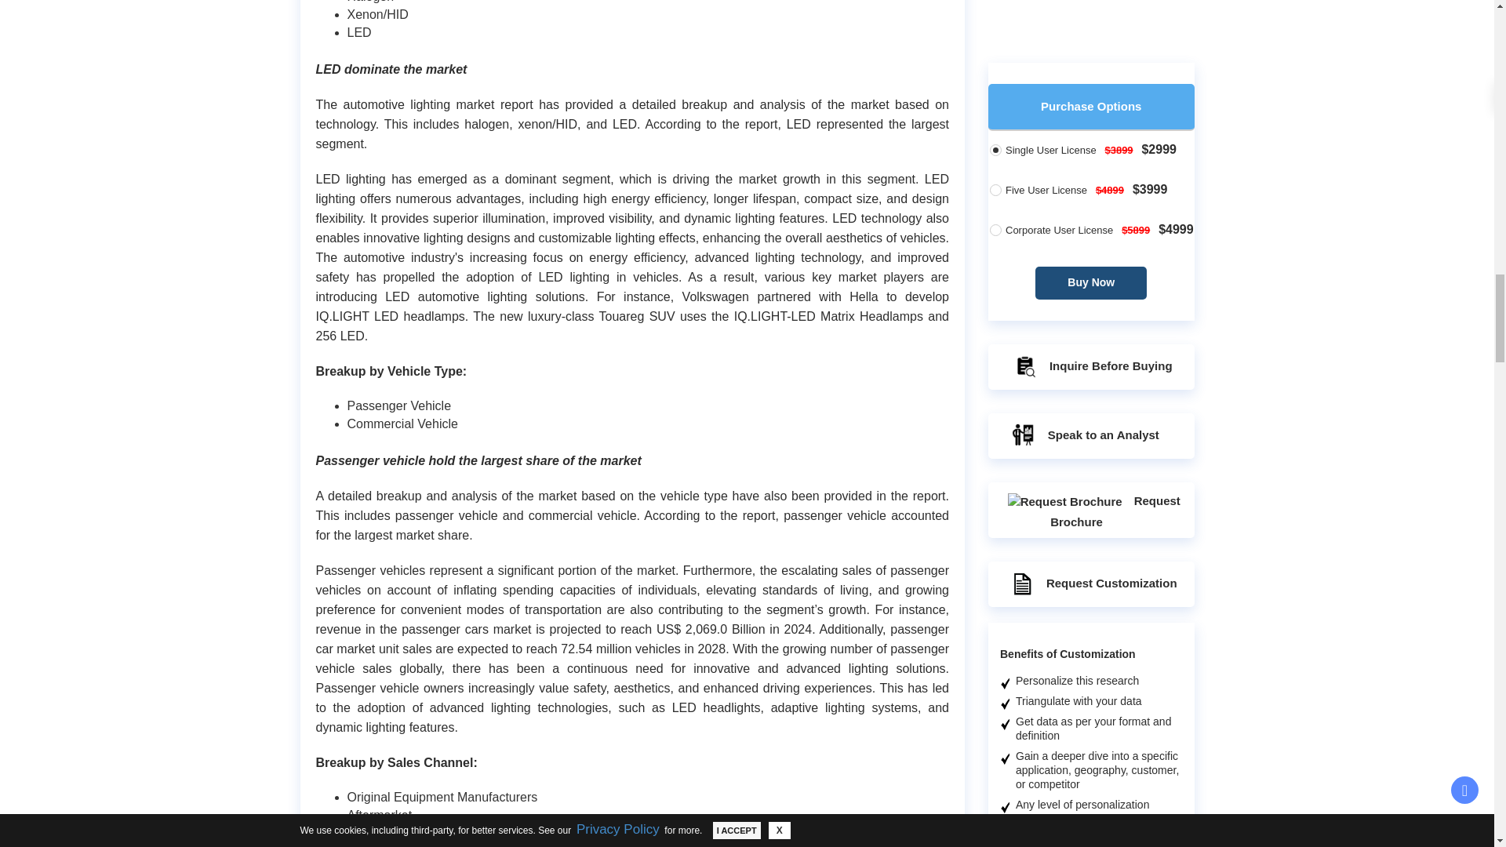  What do you see at coordinates (1119, 208) in the screenshot?
I see `Know more` at bounding box center [1119, 208].